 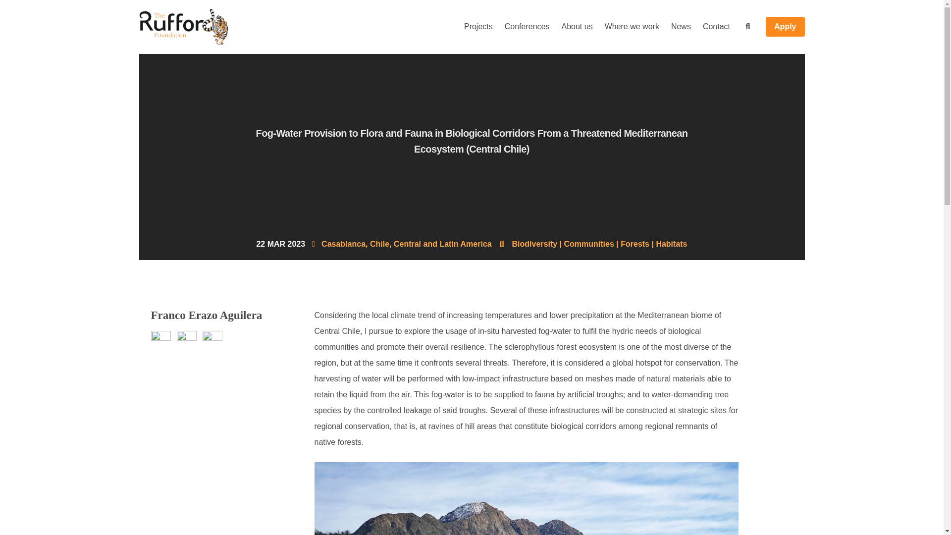 I want to click on Habitats, so click(x=671, y=244).